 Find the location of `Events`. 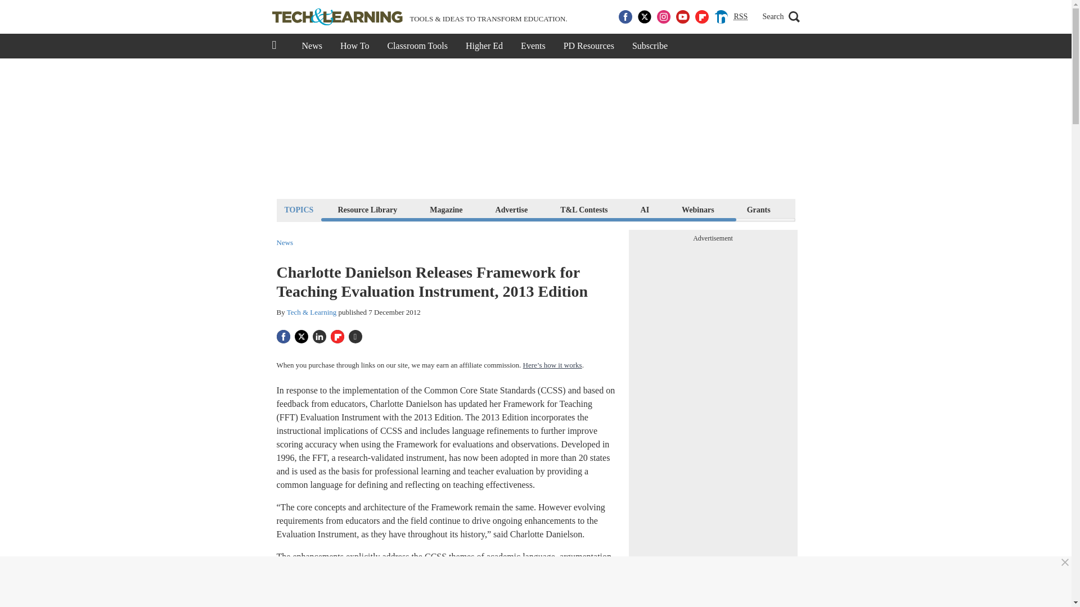

Events is located at coordinates (533, 46).